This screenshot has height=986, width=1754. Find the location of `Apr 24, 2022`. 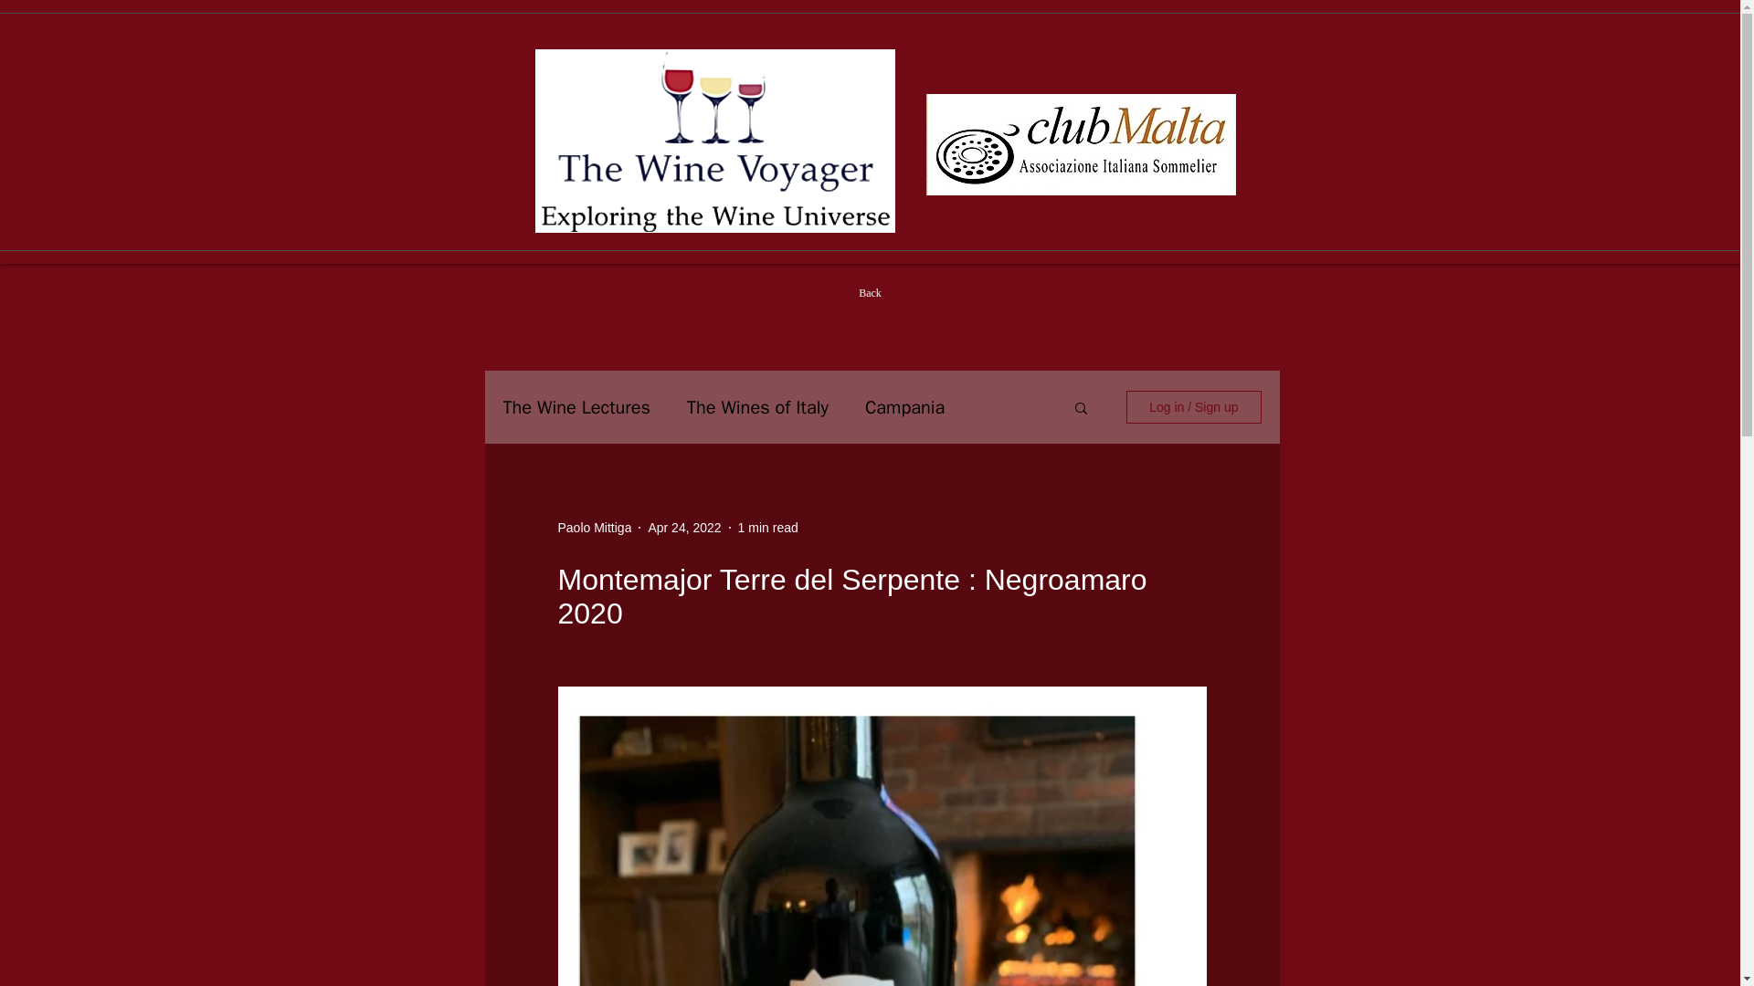

Apr 24, 2022 is located at coordinates (683, 528).